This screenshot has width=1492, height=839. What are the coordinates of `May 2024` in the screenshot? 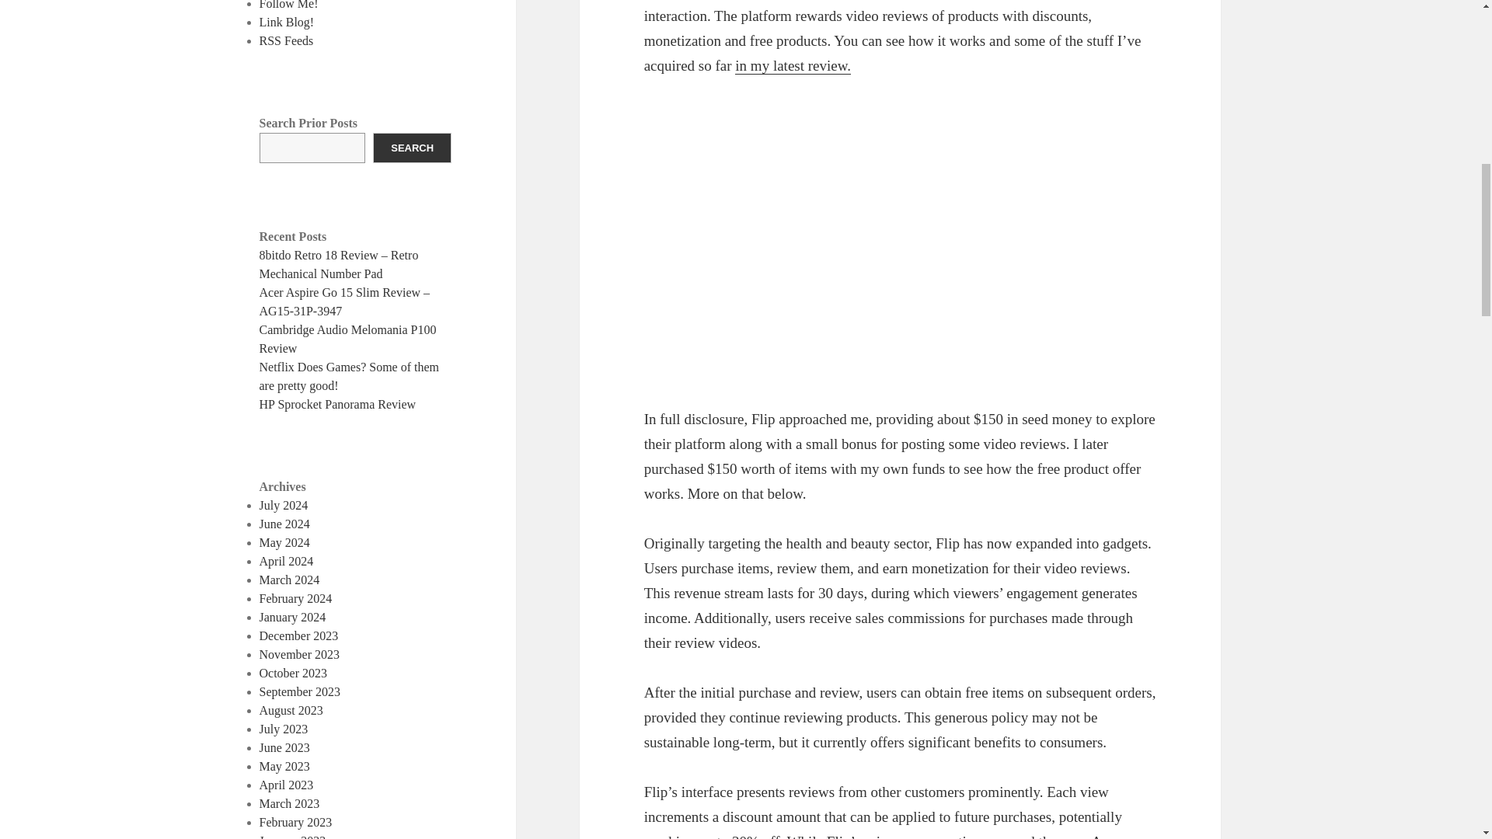 It's located at (284, 542).